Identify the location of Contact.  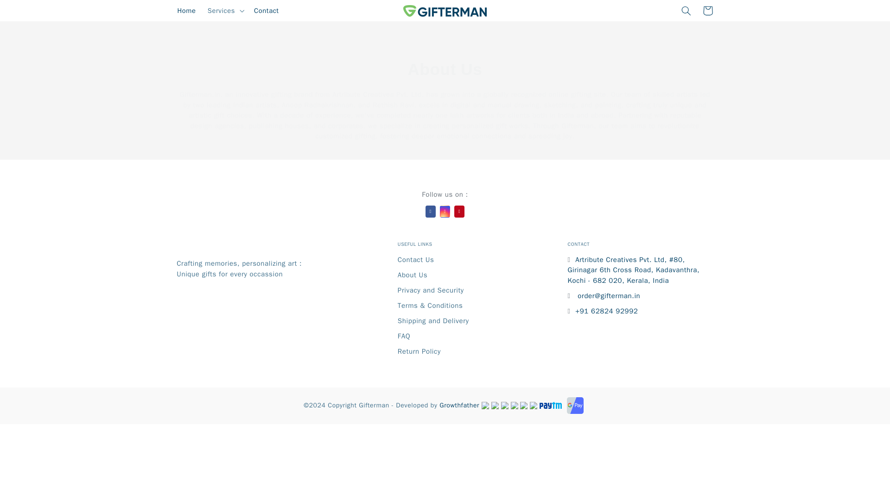
(266, 11).